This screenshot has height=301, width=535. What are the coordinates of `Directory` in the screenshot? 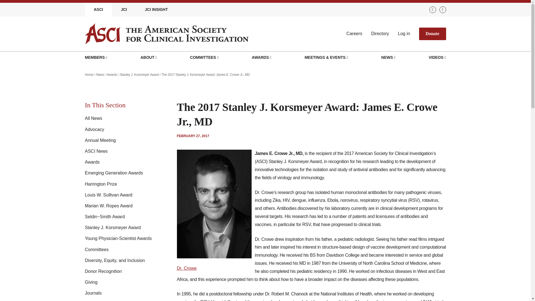 It's located at (380, 33).